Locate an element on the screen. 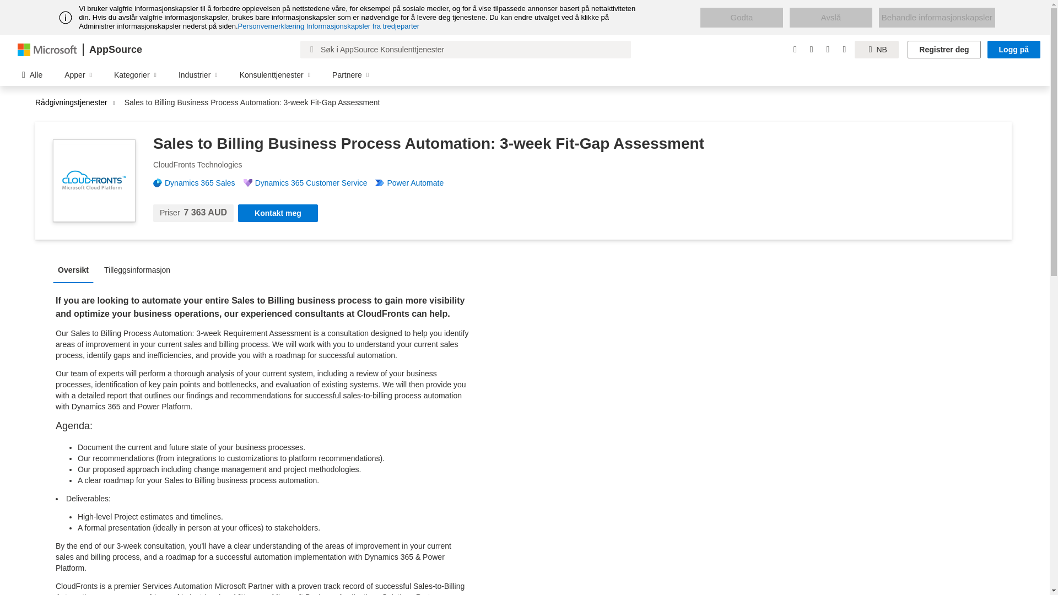 The height and width of the screenshot is (595, 1058). AppSource is located at coordinates (115, 50).